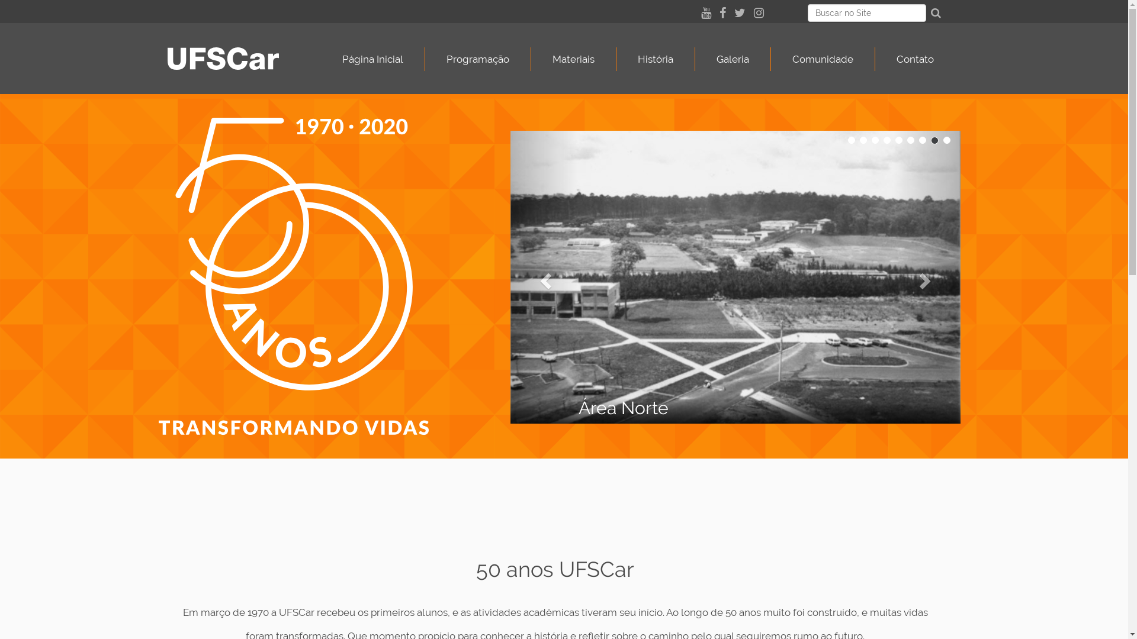 This screenshot has height=639, width=1137. What do you see at coordinates (916, 59) in the screenshot?
I see `Contato` at bounding box center [916, 59].